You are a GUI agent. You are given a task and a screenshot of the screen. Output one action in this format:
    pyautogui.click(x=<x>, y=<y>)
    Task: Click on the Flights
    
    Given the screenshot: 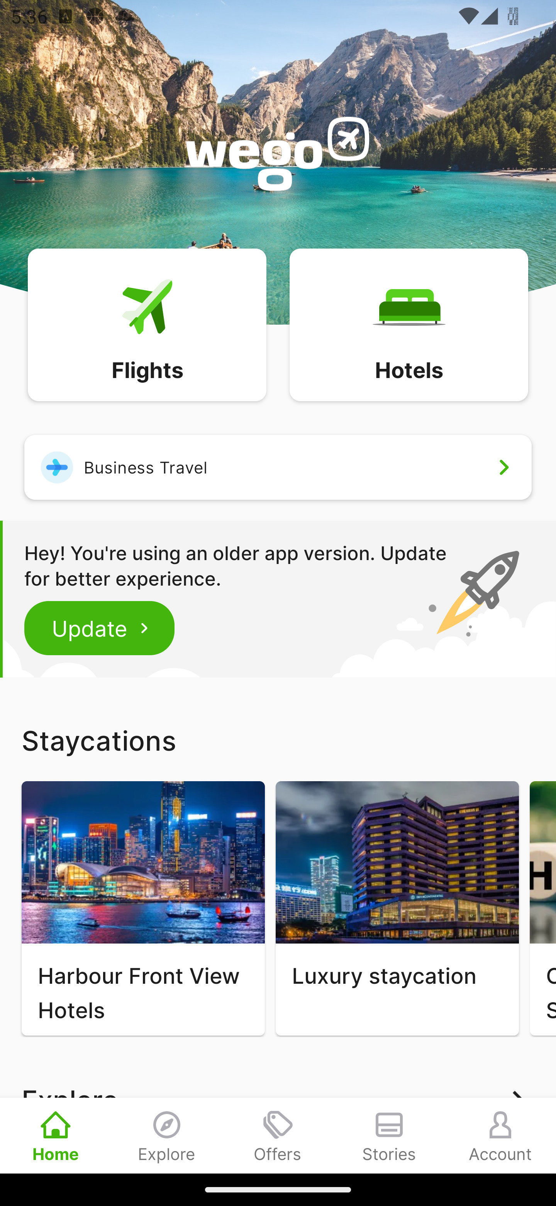 What is the action you would take?
    pyautogui.click(x=147, y=324)
    